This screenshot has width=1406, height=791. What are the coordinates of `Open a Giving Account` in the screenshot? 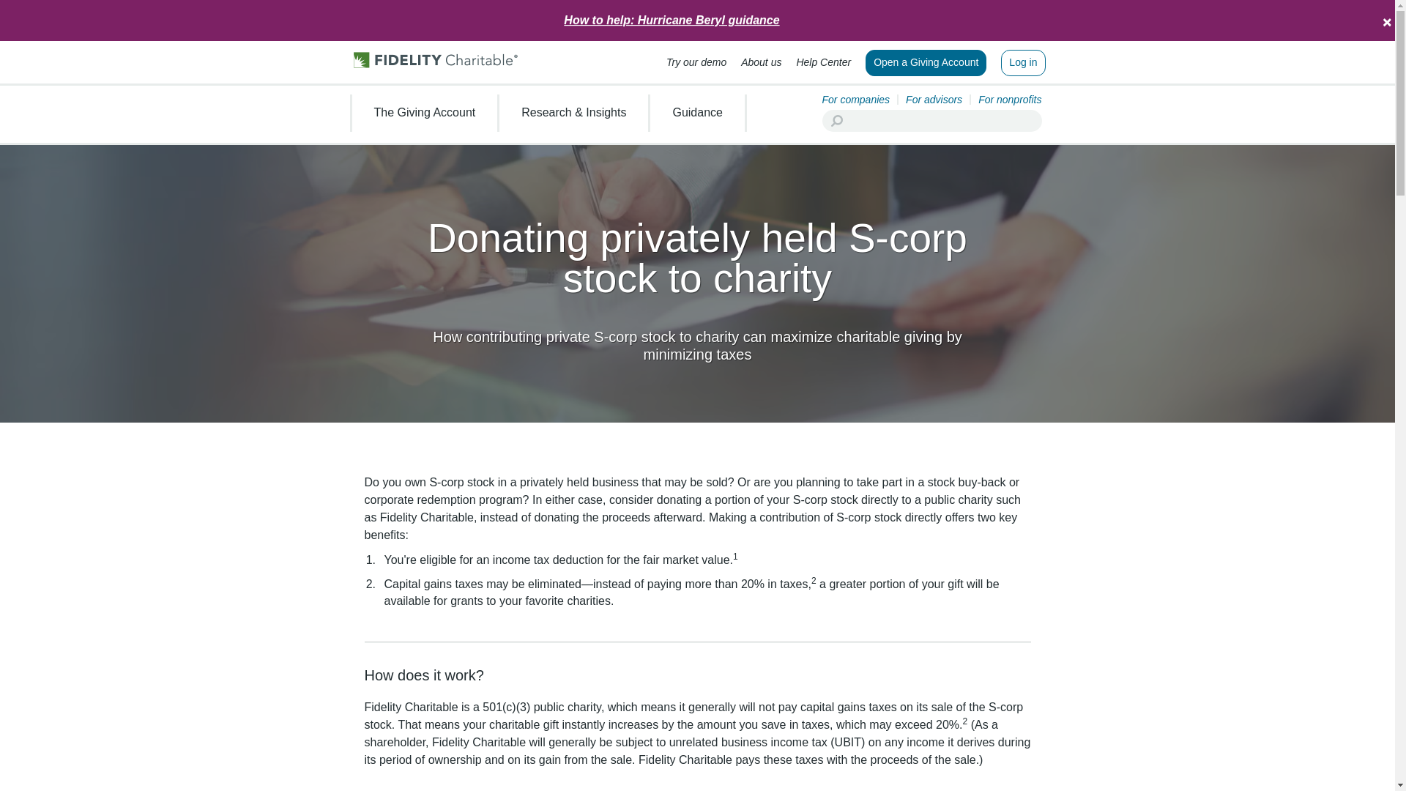 It's located at (926, 63).